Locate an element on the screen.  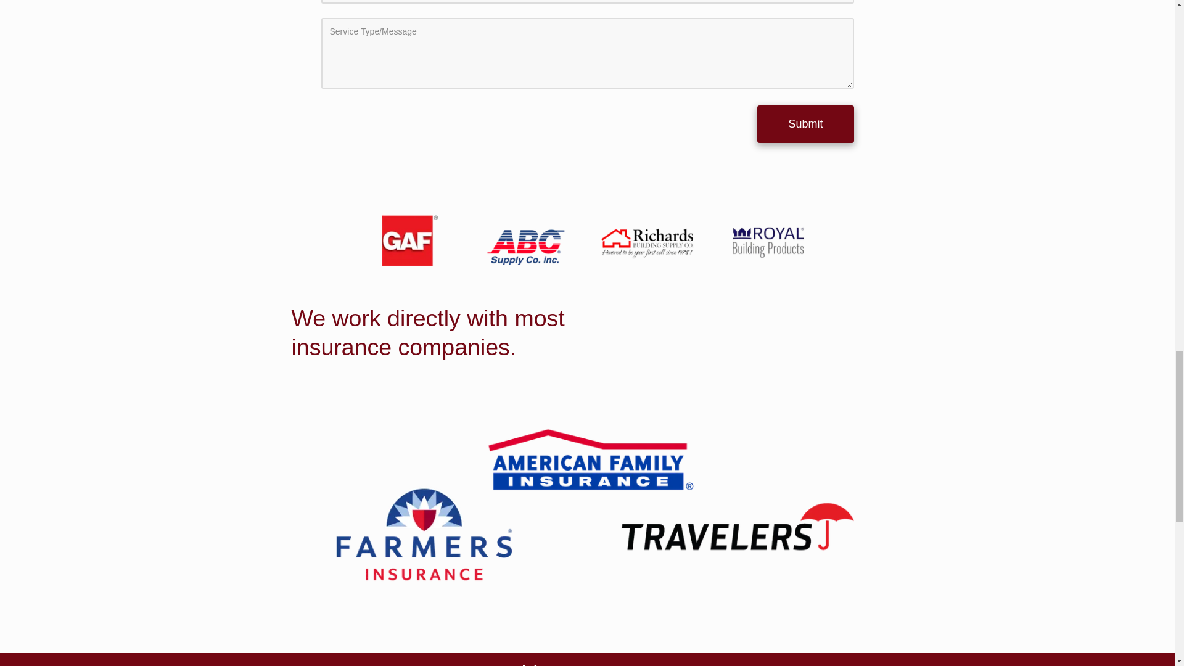
ABC Supply Co Logo is located at coordinates (527, 242).